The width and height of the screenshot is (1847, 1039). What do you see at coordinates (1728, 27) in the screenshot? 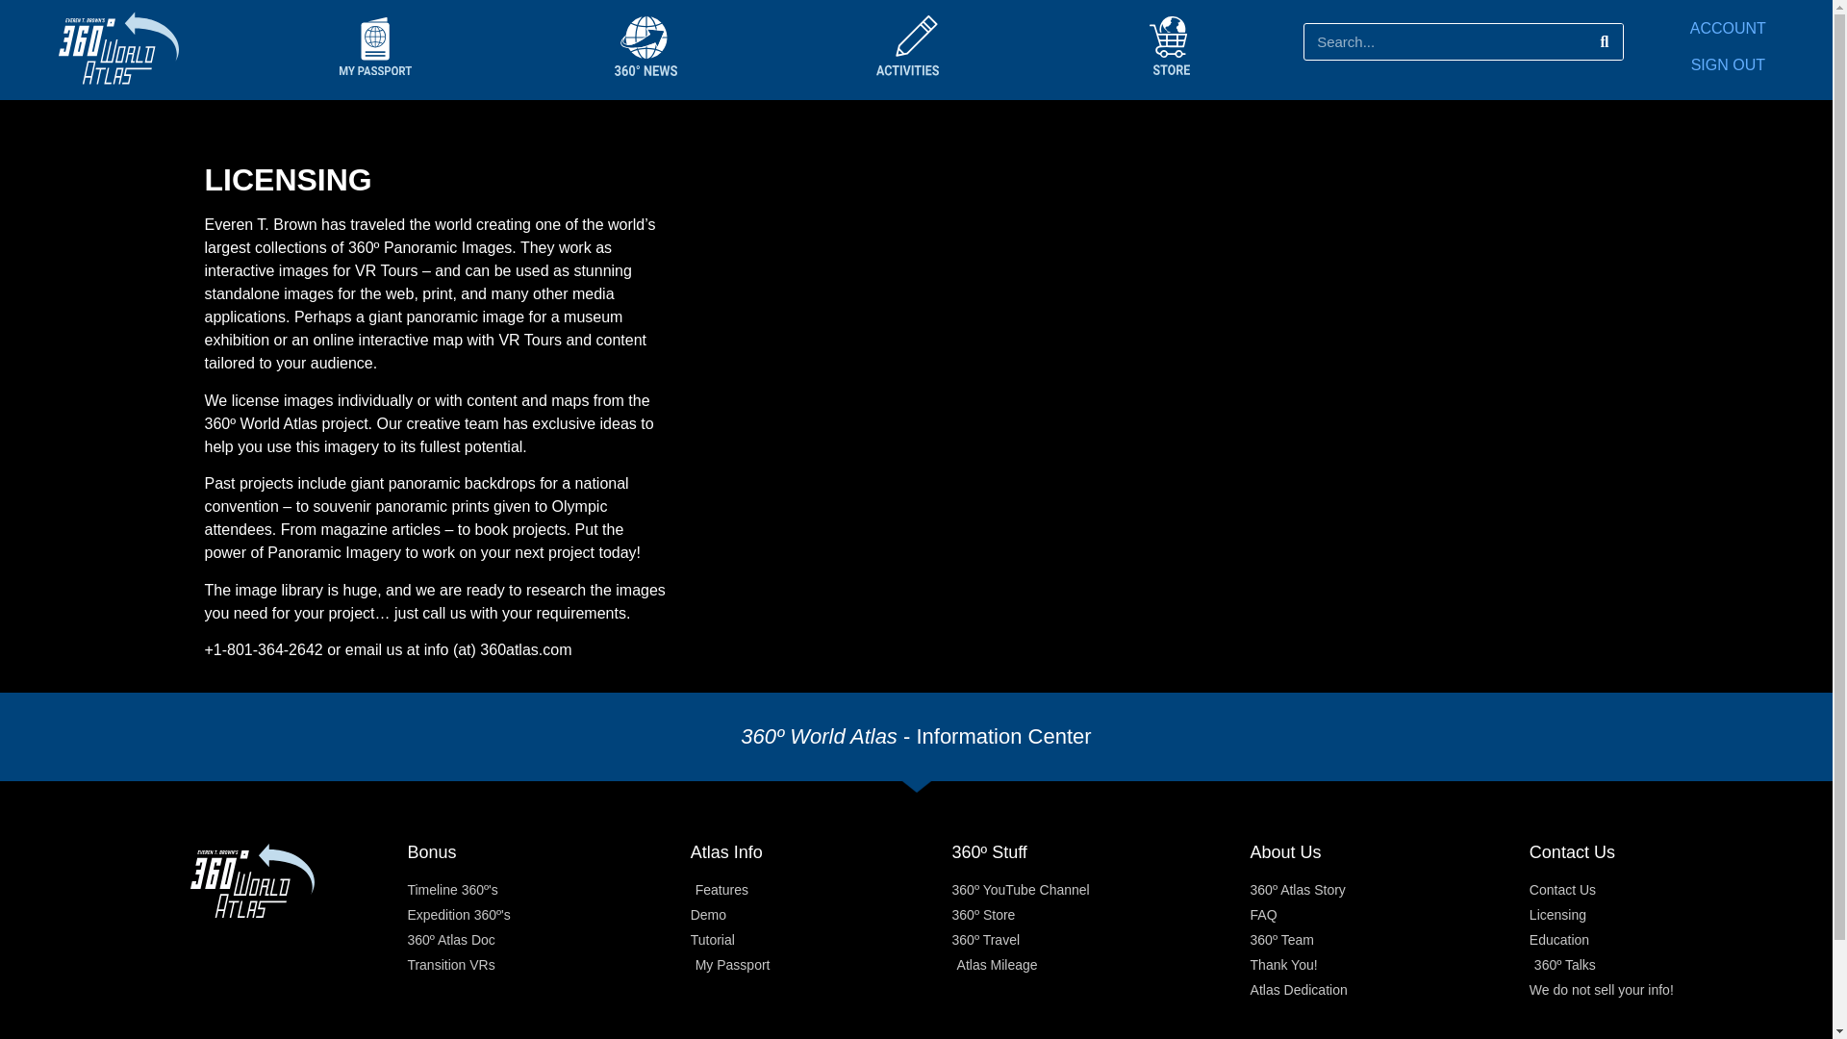
I see `ACCOUNT` at bounding box center [1728, 27].